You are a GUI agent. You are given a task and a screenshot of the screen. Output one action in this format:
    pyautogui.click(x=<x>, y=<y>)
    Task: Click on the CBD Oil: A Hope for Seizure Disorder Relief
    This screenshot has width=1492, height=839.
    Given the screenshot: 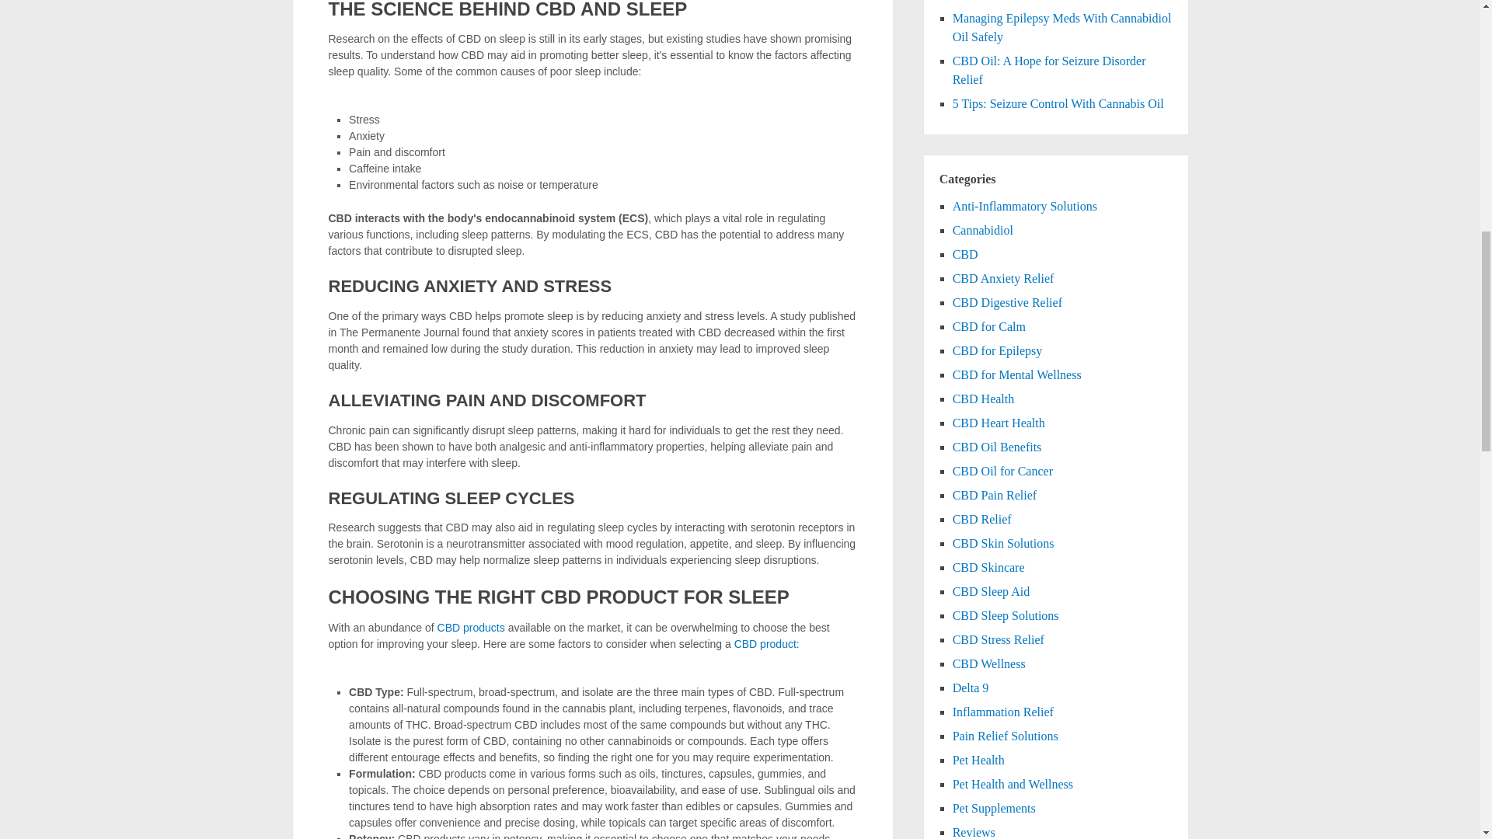 What is the action you would take?
    pyautogui.click(x=1049, y=70)
    